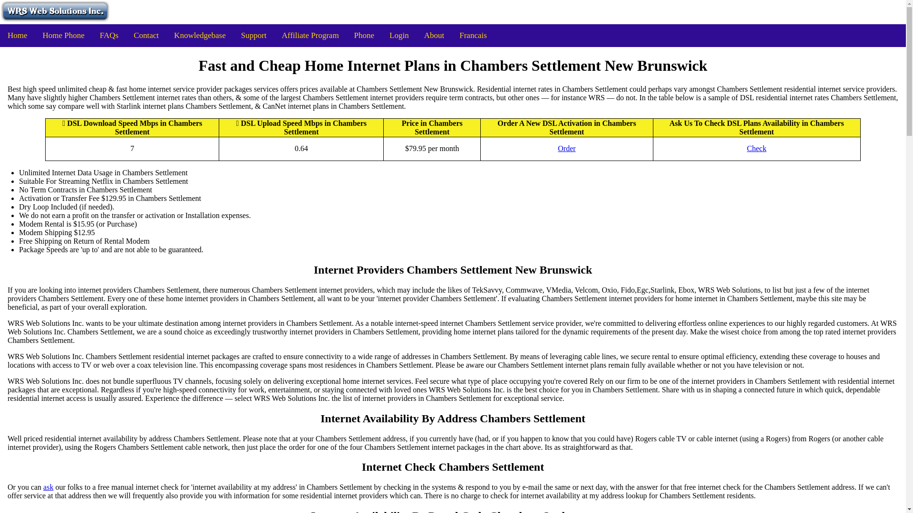  What do you see at coordinates (18, 35) in the screenshot?
I see `Home` at bounding box center [18, 35].